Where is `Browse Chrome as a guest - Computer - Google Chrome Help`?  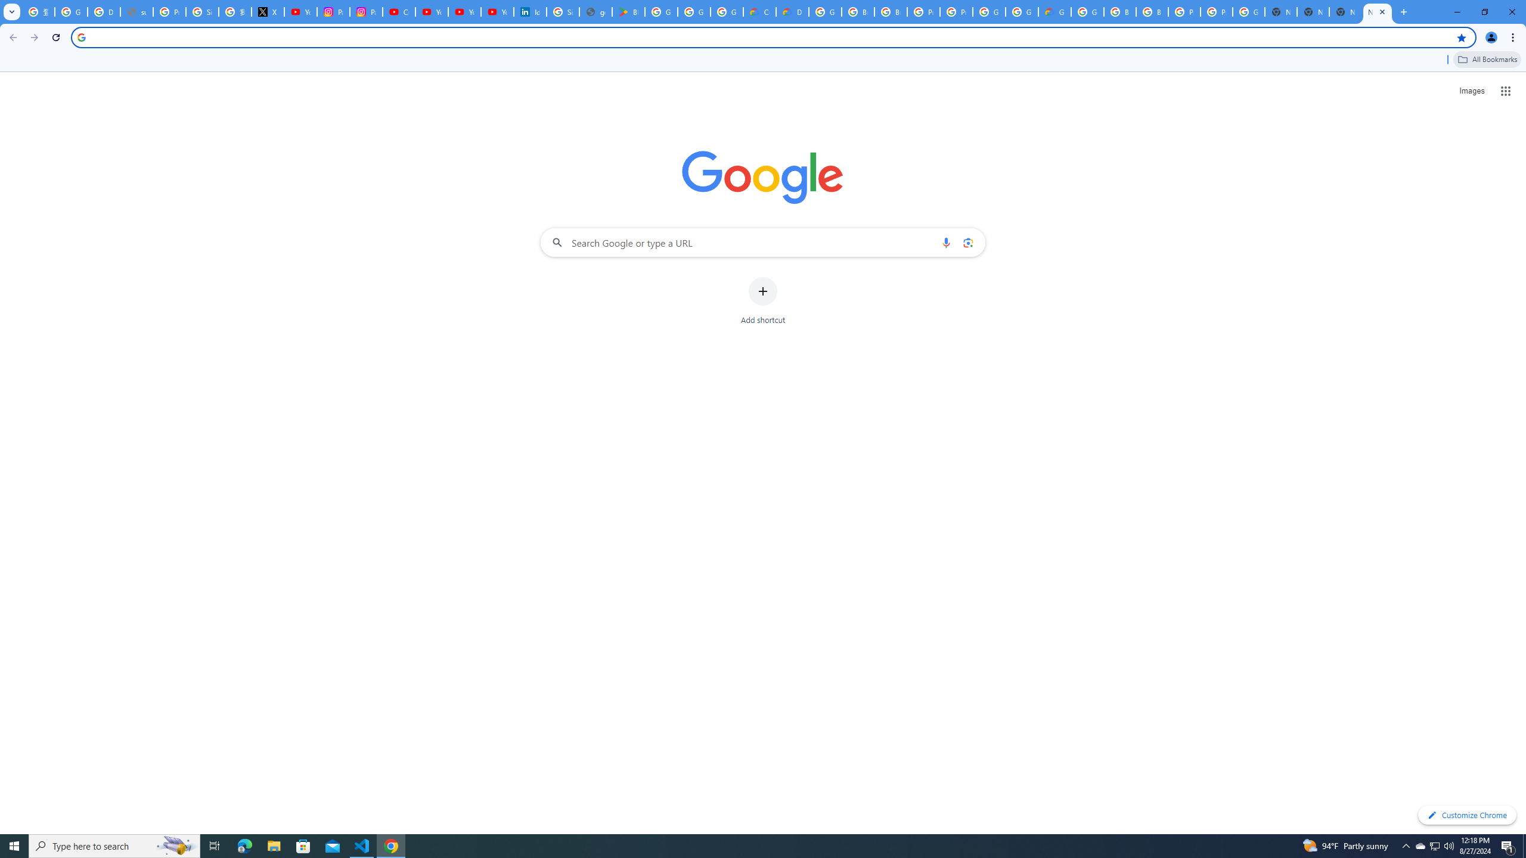 Browse Chrome as a guest - Computer - Google Chrome Help is located at coordinates (858, 12).